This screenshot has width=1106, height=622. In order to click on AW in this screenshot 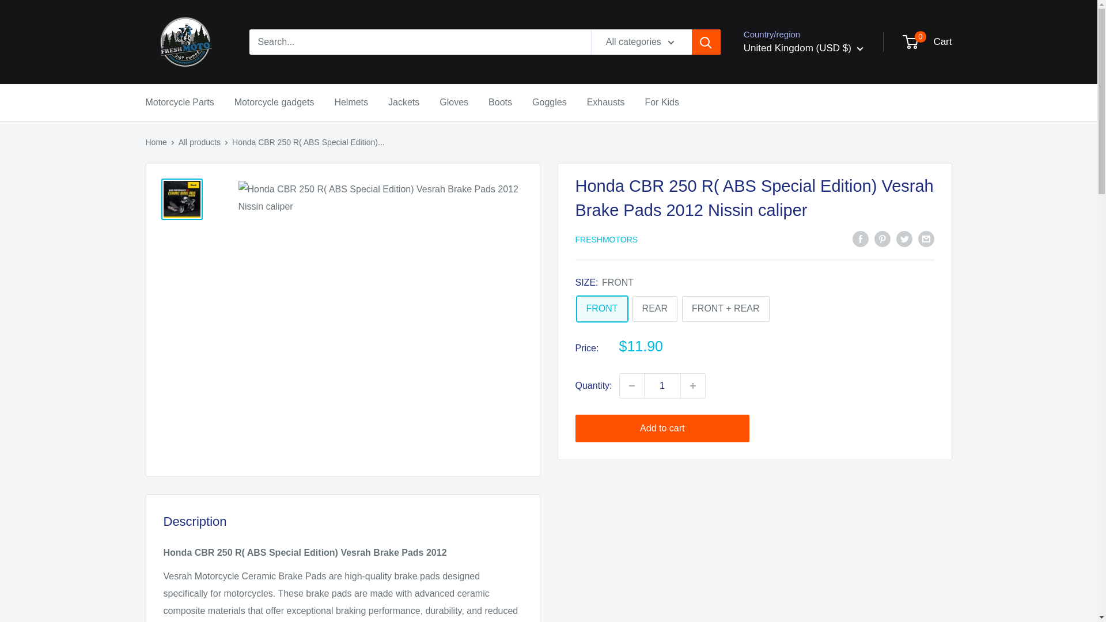, I will do `click(795, 210)`.